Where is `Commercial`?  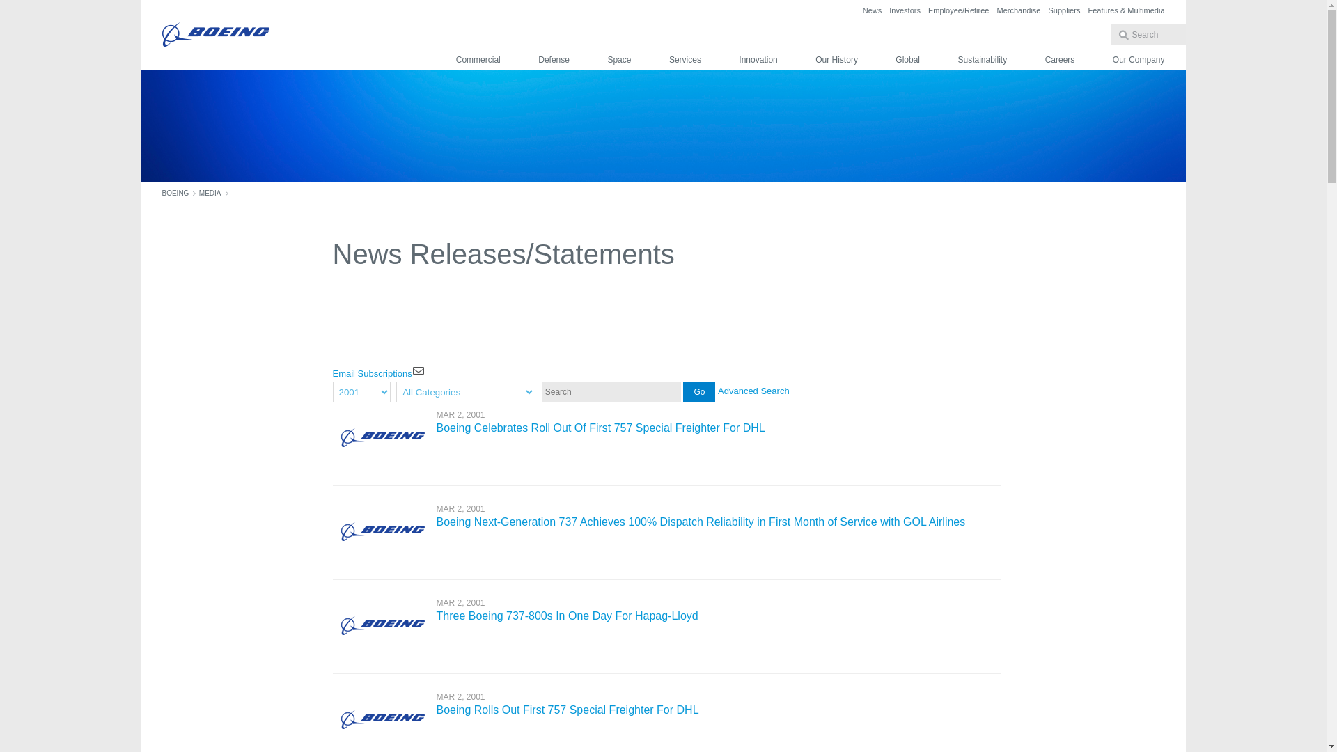
Commercial is located at coordinates (478, 60).